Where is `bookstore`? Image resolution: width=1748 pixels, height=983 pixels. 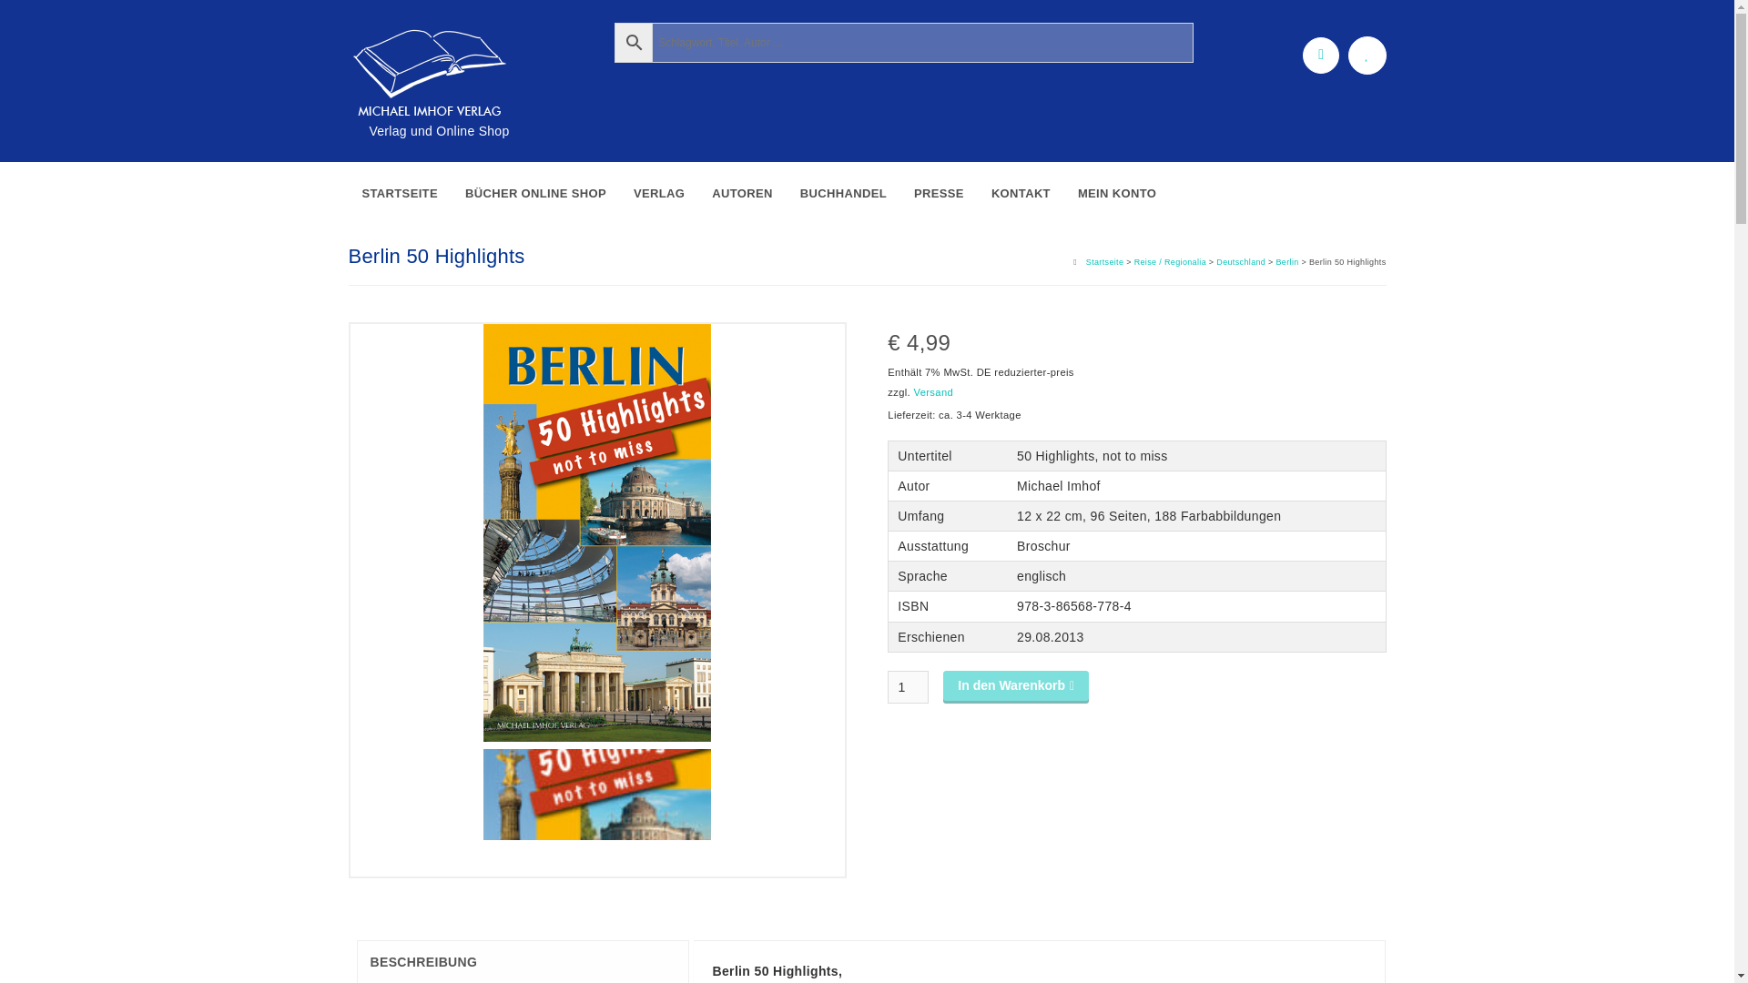 bookstore is located at coordinates (428, 73).